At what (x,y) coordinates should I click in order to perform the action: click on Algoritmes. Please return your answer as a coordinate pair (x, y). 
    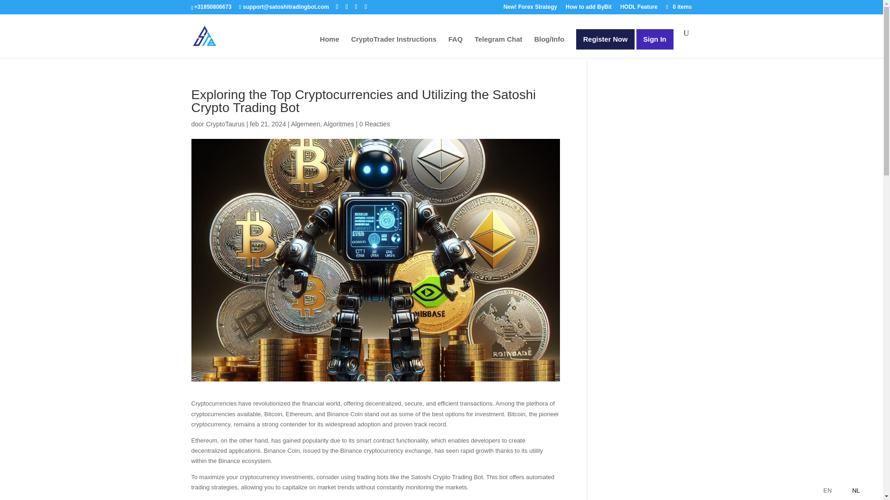
    Looking at the image, I should click on (339, 124).